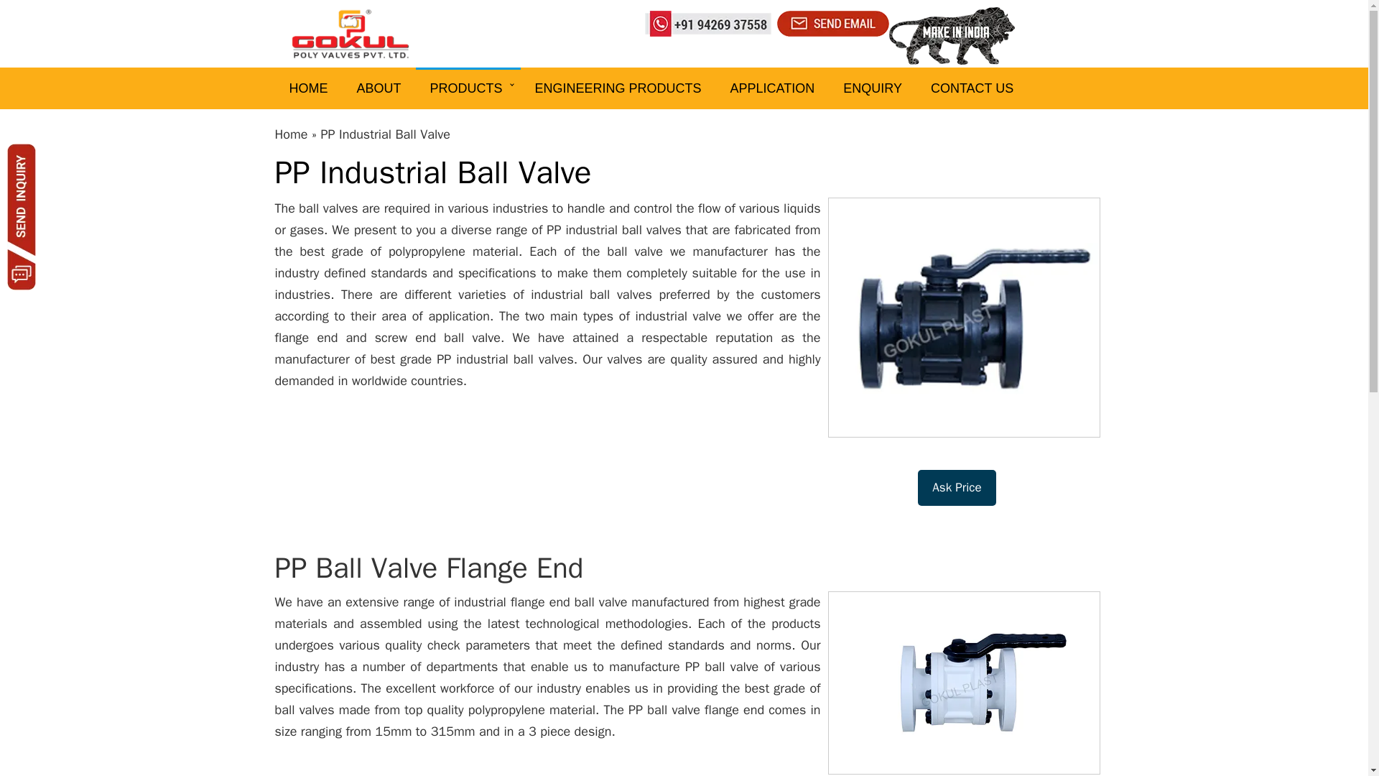  I want to click on APPLICATION, so click(773, 88).